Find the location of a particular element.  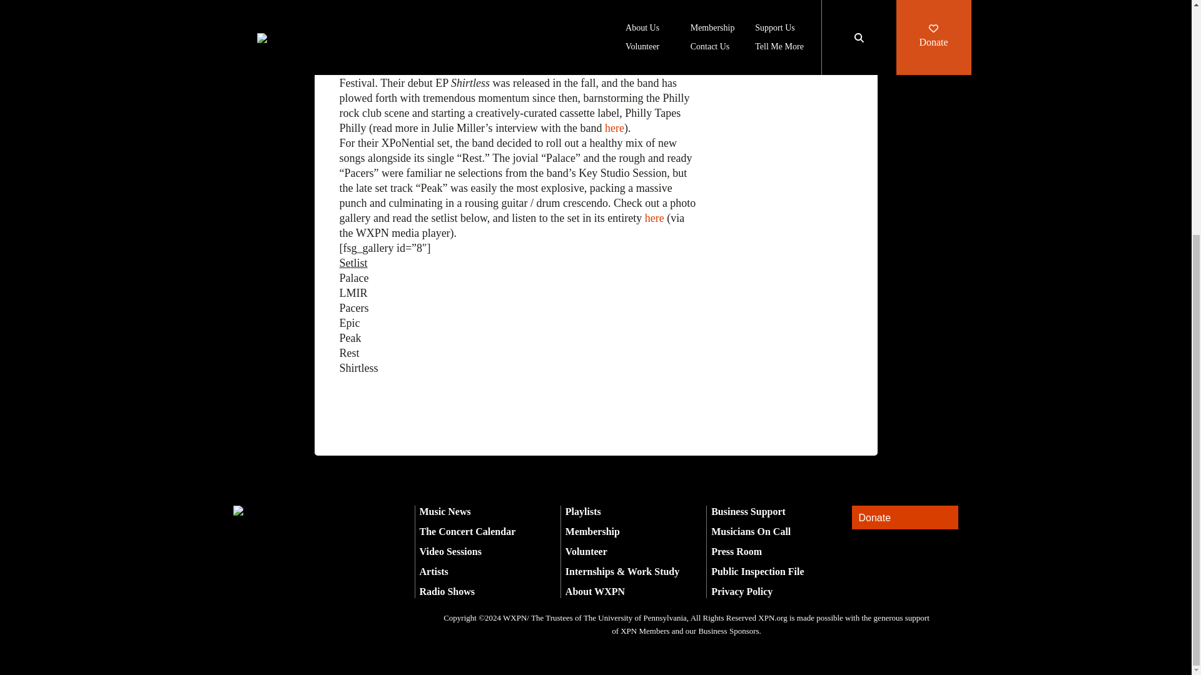

Music News is located at coordinates (445, 511).